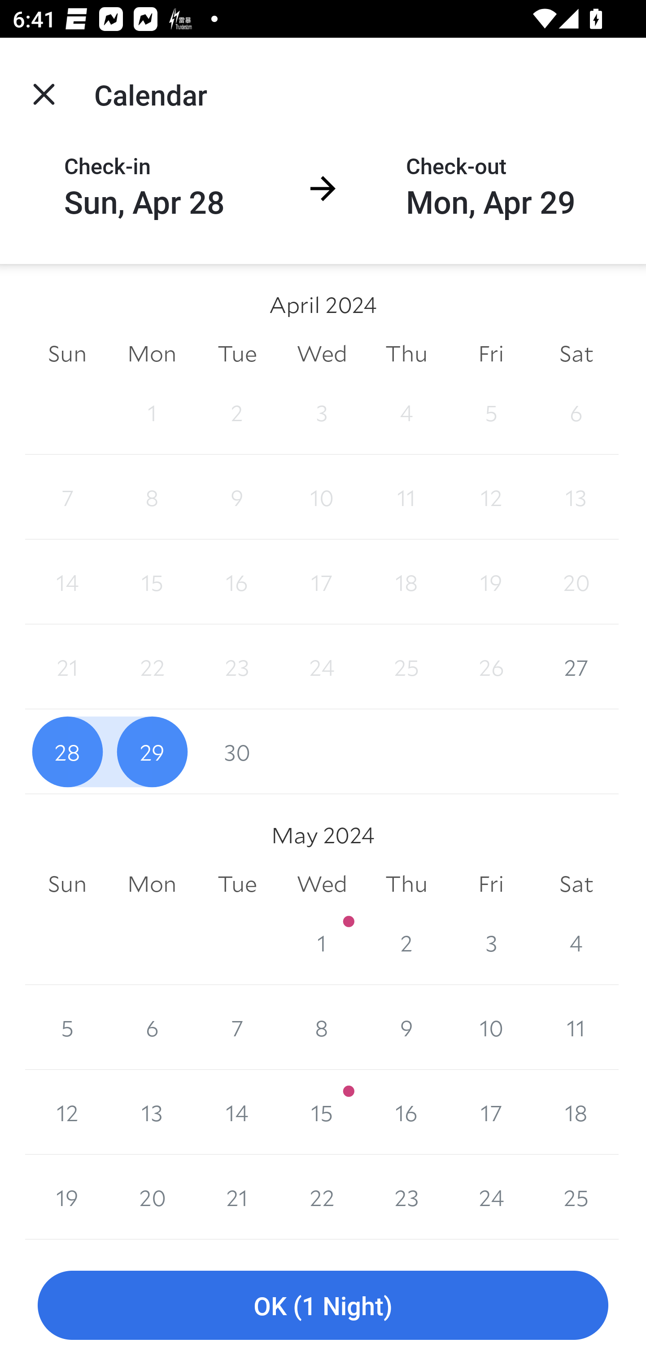 The width and height of the screenshot is (646, 1365). What do you see at coordinates (237, 412) in the screenshot?
I see `2 2 April 2024` at bounding box center [237, 412].